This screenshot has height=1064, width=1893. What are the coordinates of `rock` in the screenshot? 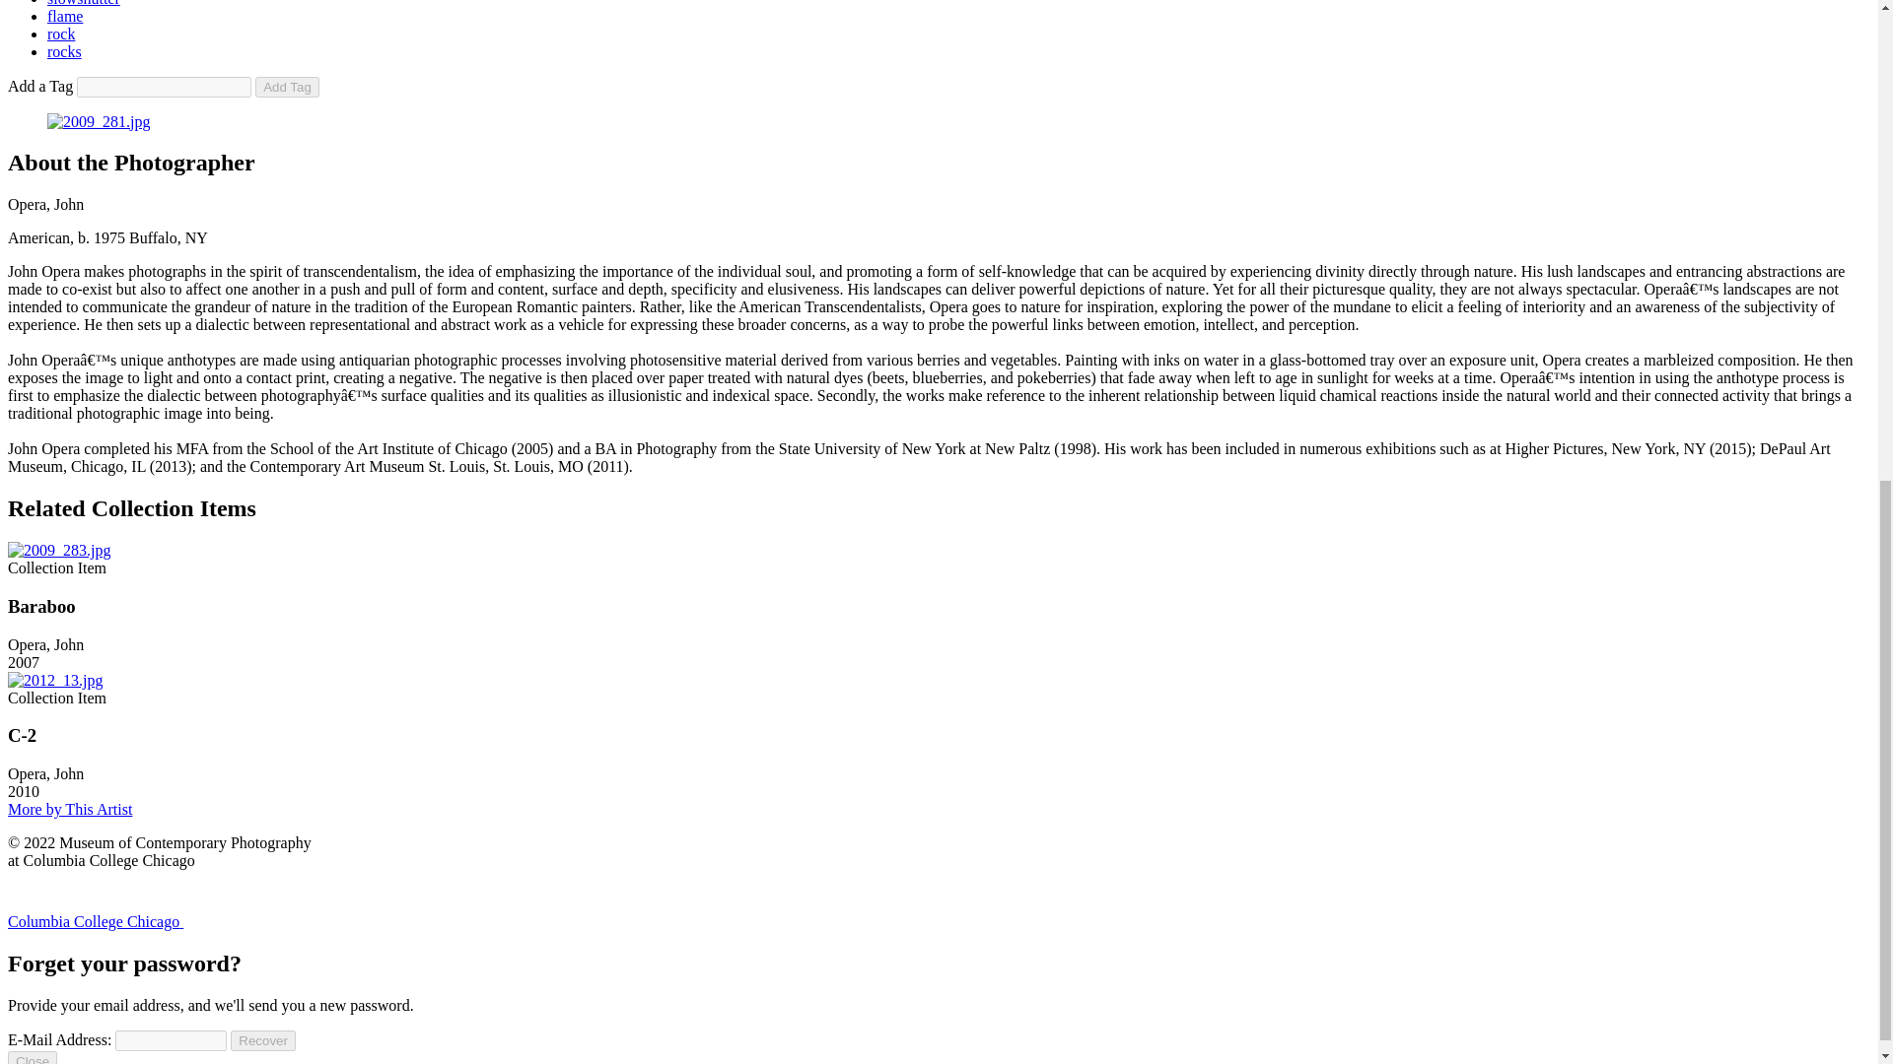 It's located at (61, 33).